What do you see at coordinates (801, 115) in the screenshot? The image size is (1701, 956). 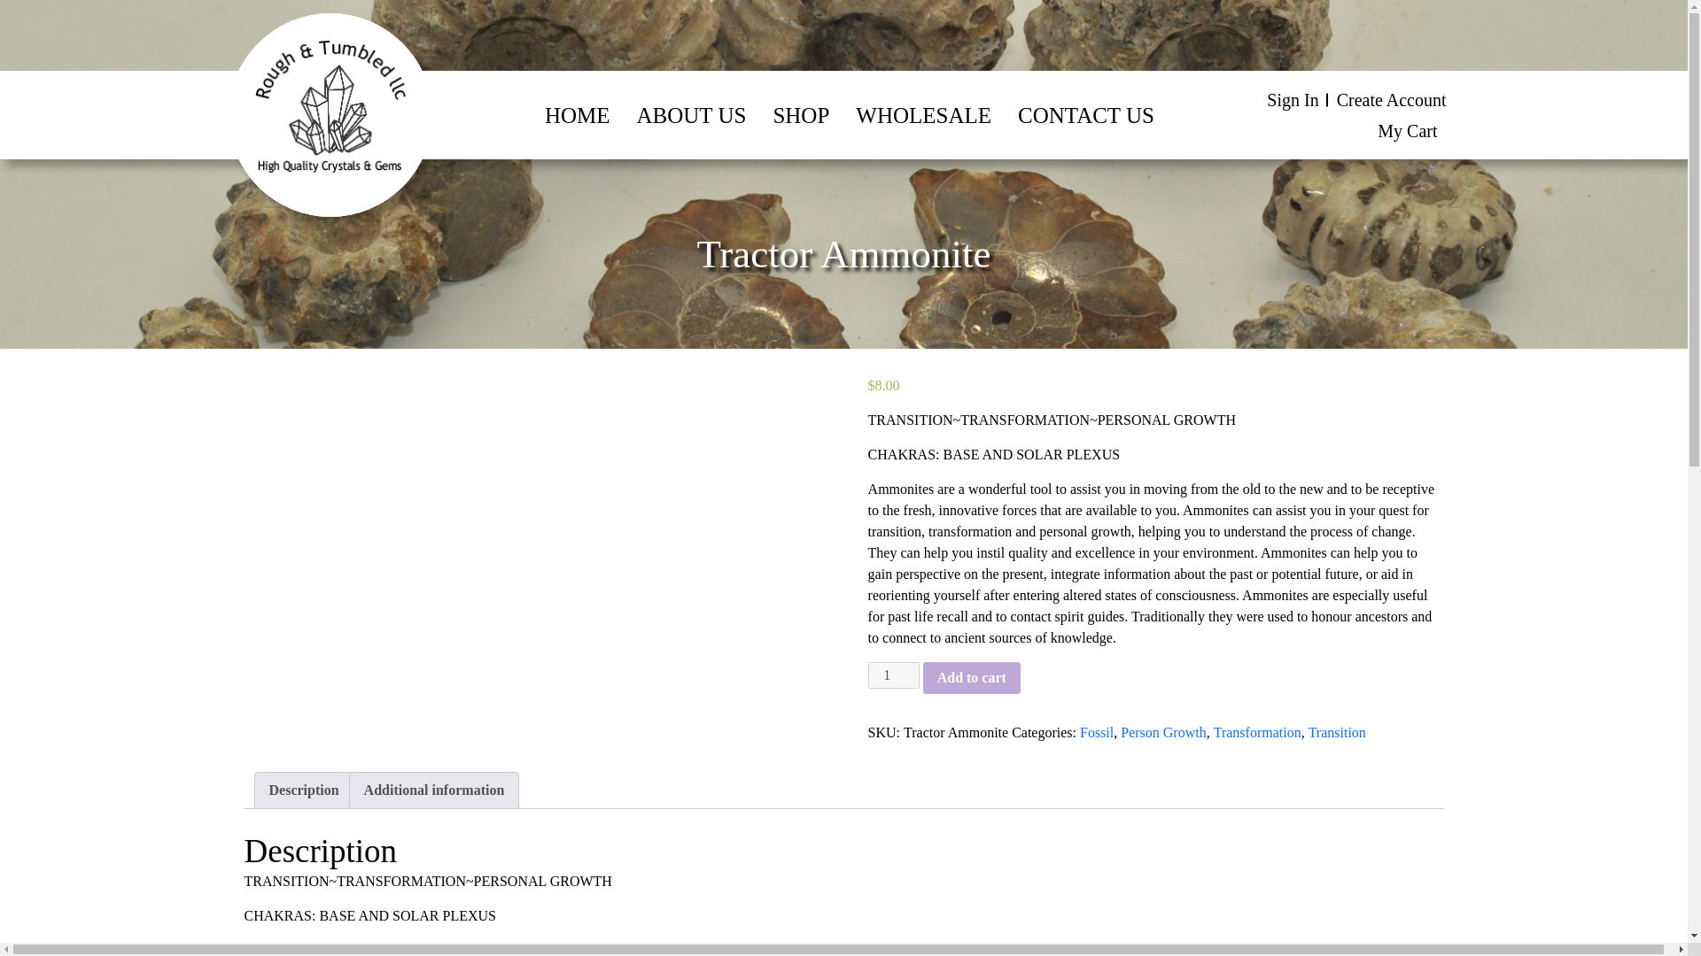 I see `SHOP` at bounding box center [801, 115].